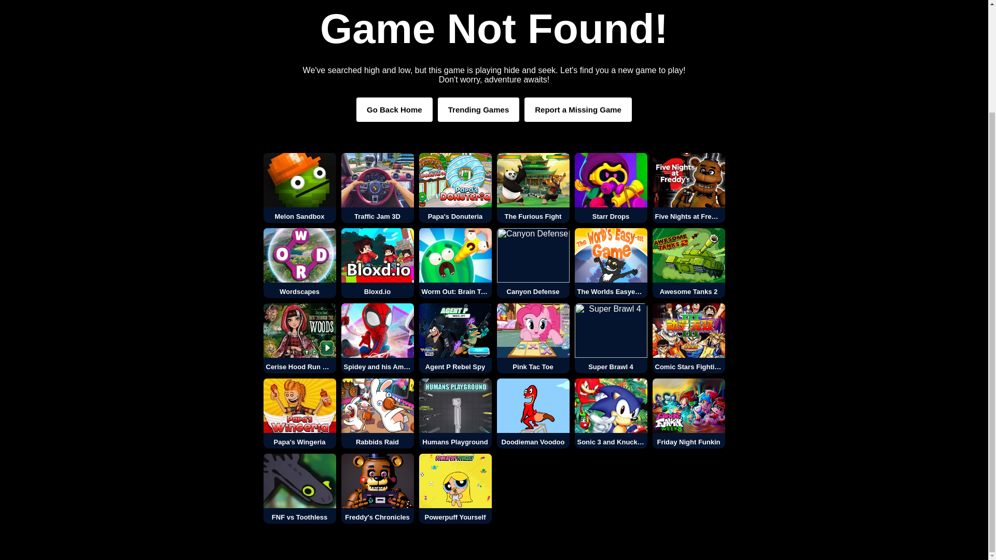 Image resolution: width=996 pixels, height=560 pixels. Describe the element at coordinates (300, 414) in the screenshot. I see `Papa's Wingeria` at that location.